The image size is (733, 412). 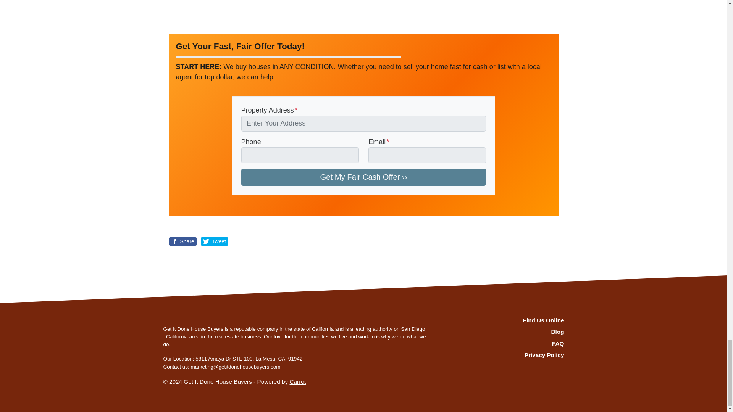 What do you see at coordinates (182, 241) in the screenshot?
I see `Share` at bounding box center [182, 241].